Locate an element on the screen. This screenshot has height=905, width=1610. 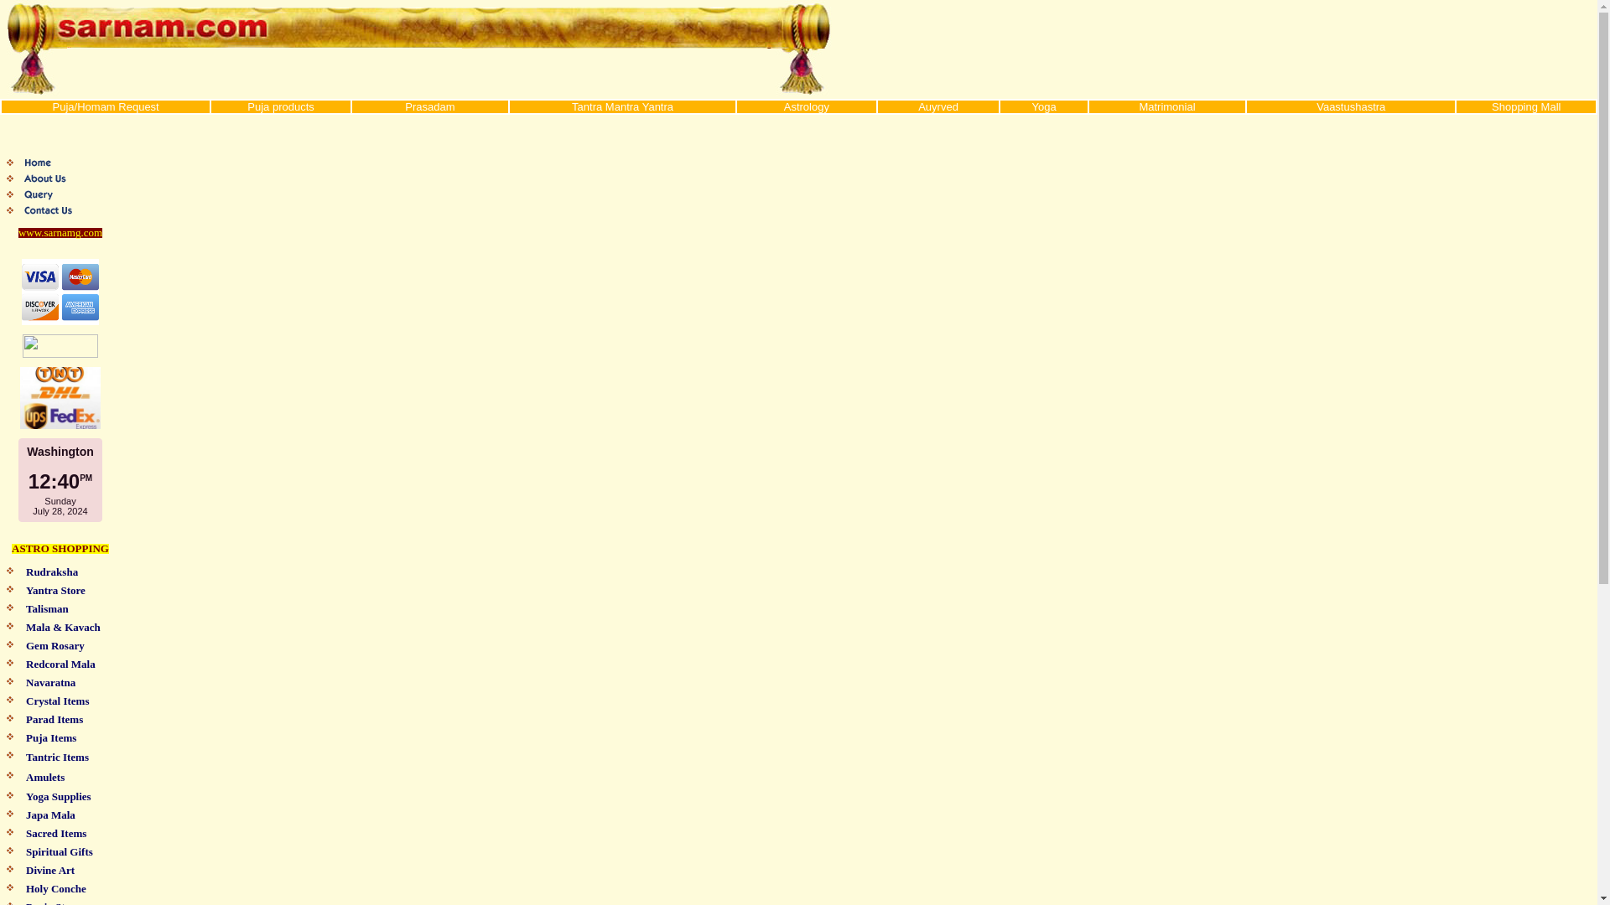
www.sarnamg.com is located at coordinates (60, 233).